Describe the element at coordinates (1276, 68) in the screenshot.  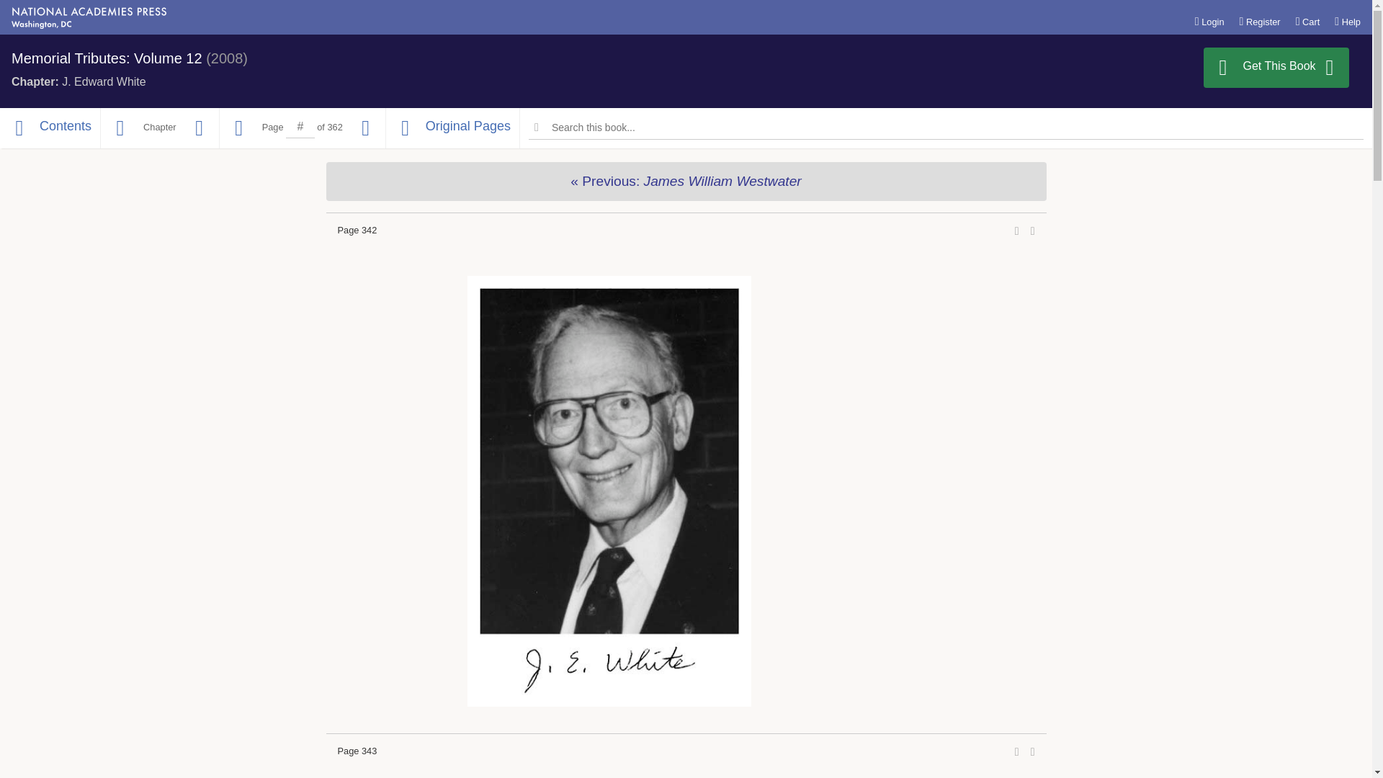
I see `Buy or download a copy of this book.` at that location.